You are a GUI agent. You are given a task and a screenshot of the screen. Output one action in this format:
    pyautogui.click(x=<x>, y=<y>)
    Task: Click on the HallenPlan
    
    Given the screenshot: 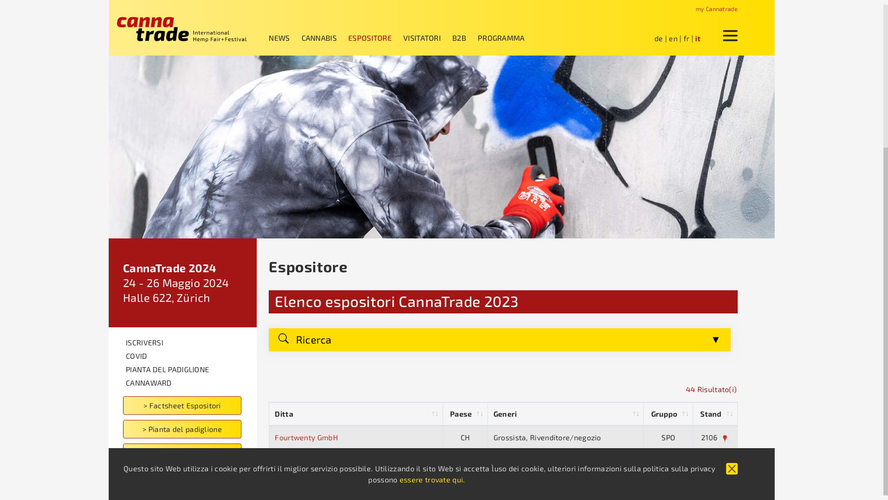 What is the action you would take?
    pyautogui.click(x=725, y=438)
    